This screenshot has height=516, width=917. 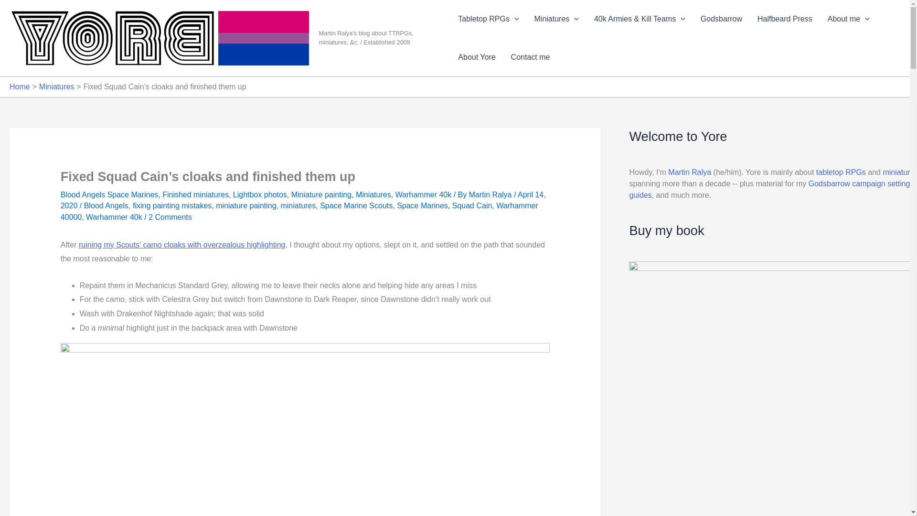 I want to click on Tabletop RPGs, so click(x=488, y=19).